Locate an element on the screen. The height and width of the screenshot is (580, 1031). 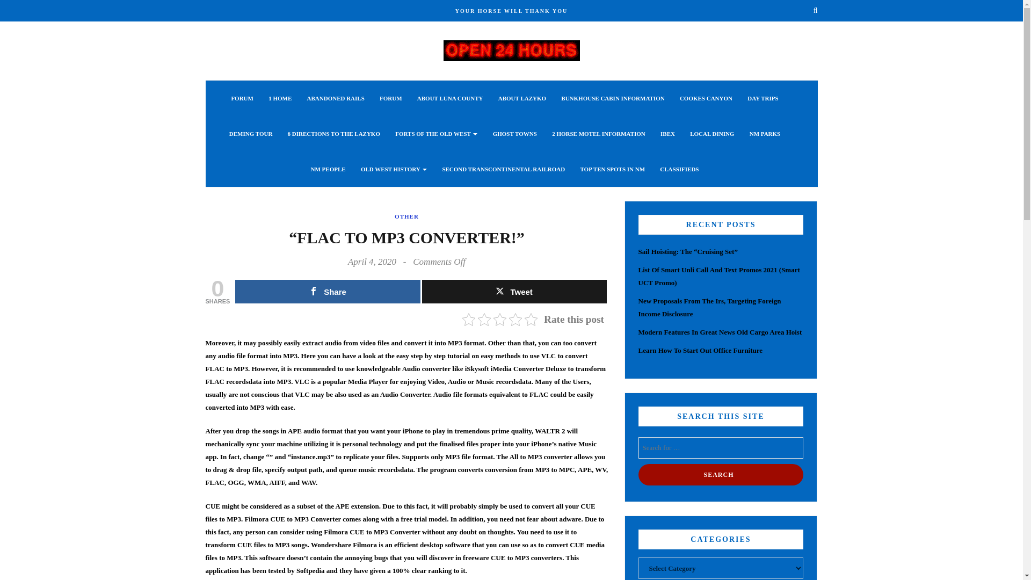
Welcome to the Lazy KO Ranch is located at coordinates (511, 49).